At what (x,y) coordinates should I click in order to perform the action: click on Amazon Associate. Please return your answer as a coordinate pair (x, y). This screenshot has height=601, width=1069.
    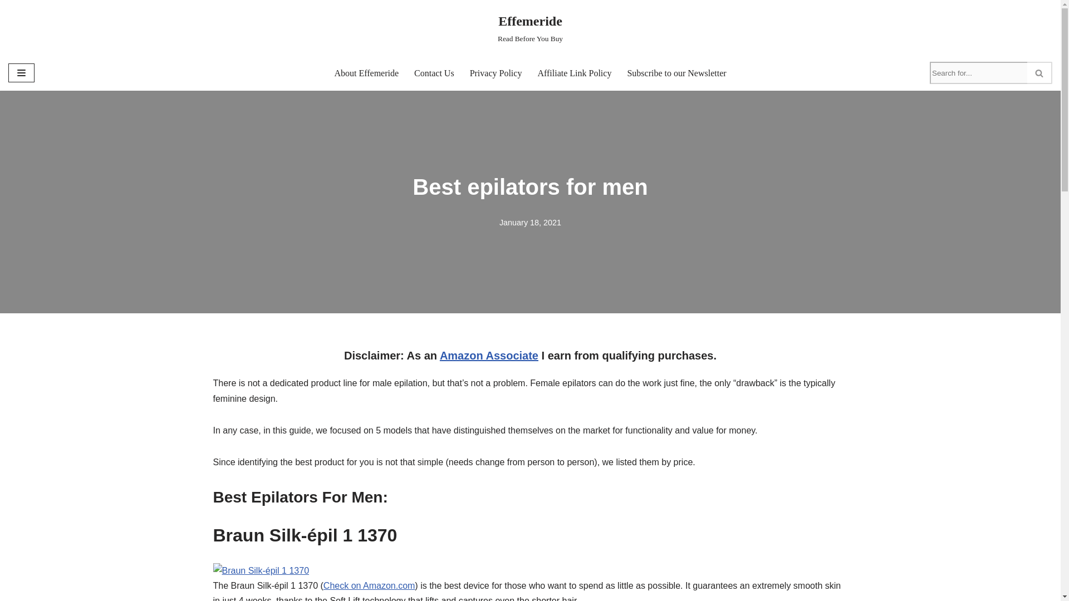
    Looking at the image, I should click on (489, 355).